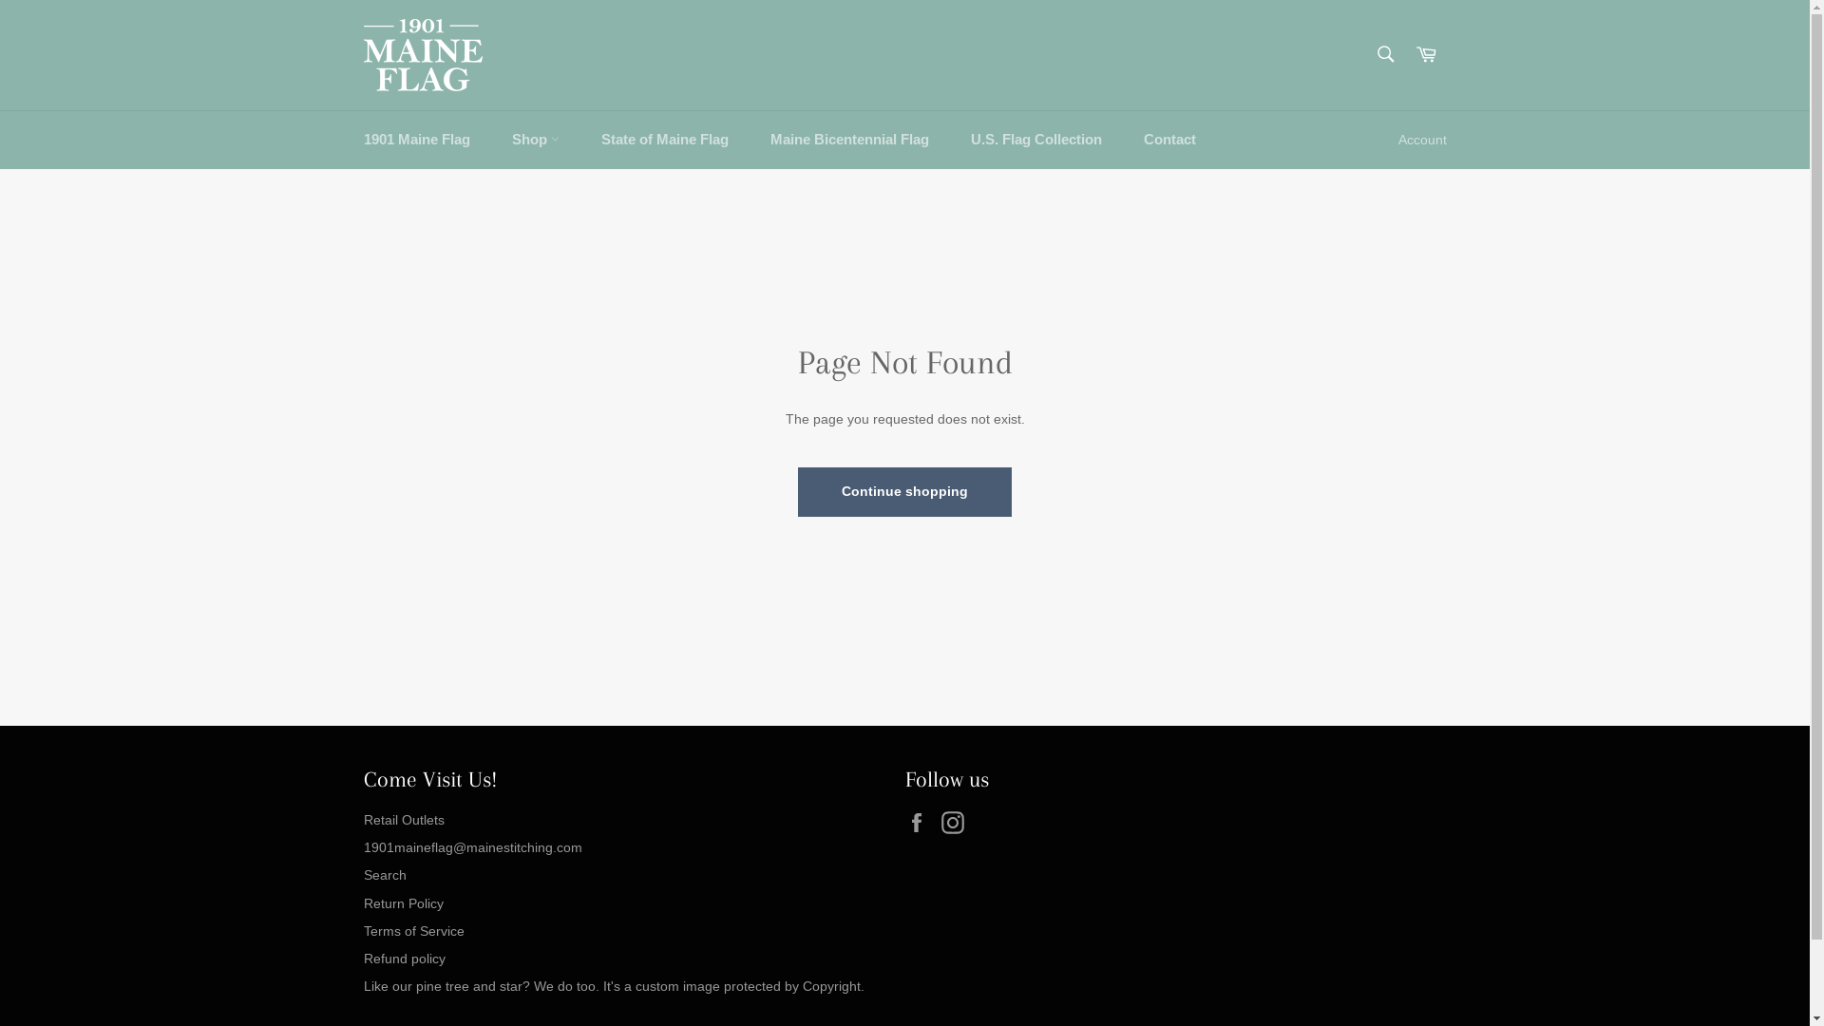 The width and height of the screenshot is (1824, 1026). I want to click on Maine Bicentennial Flag, so click(849, 141).